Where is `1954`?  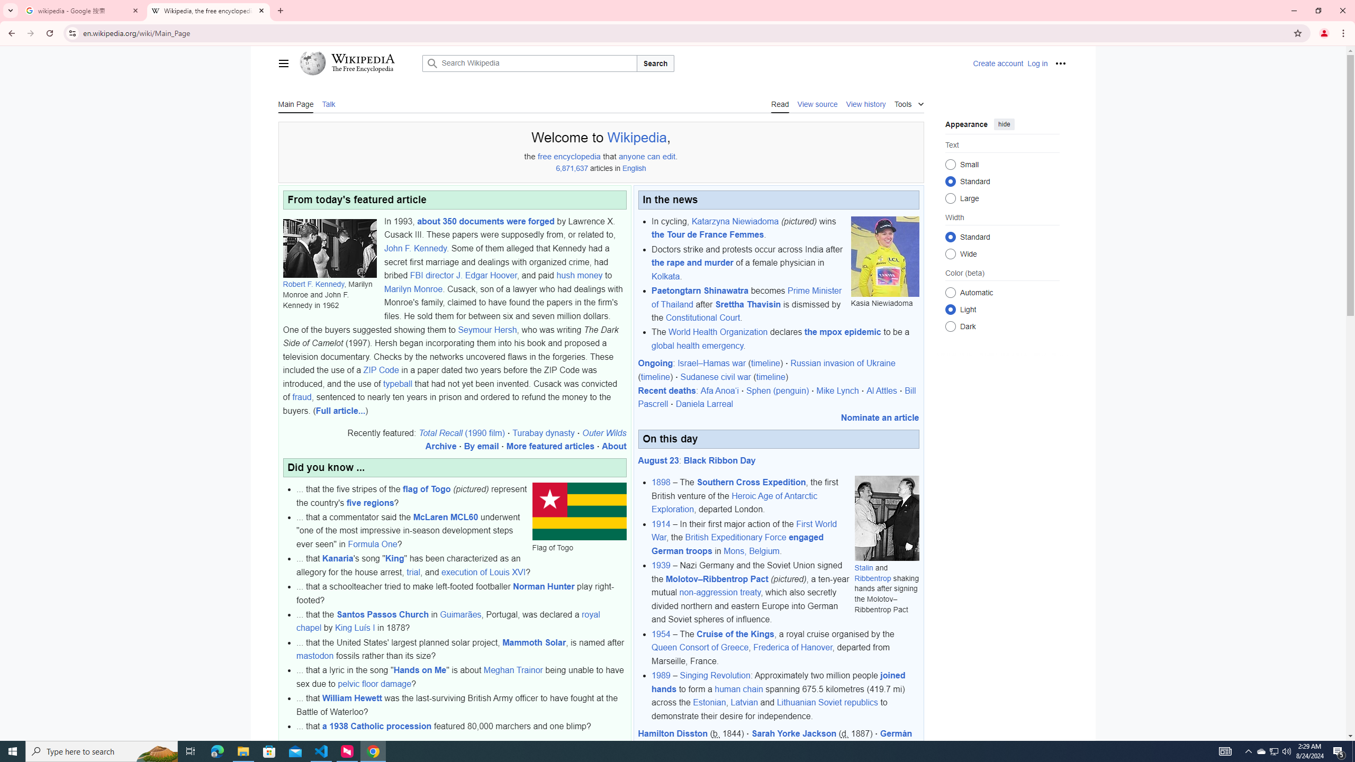 1954 is located at coordinates (661, 634).